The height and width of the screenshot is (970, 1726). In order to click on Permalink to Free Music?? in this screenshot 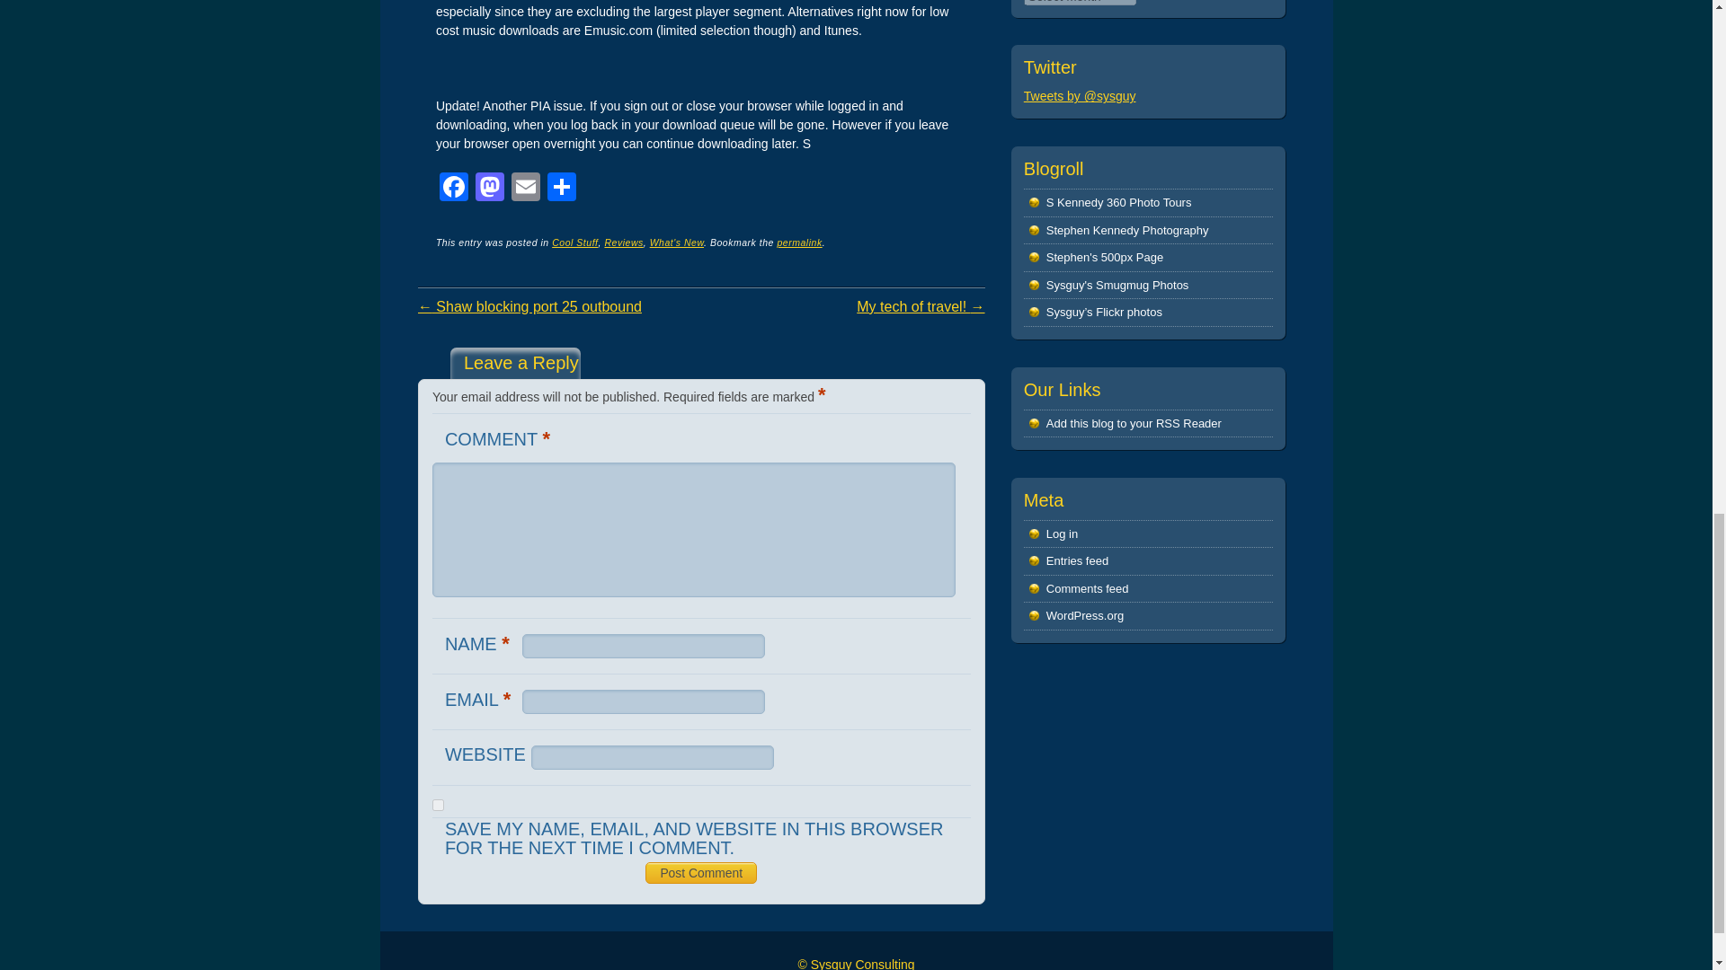, I will do `click(798, 242)`.